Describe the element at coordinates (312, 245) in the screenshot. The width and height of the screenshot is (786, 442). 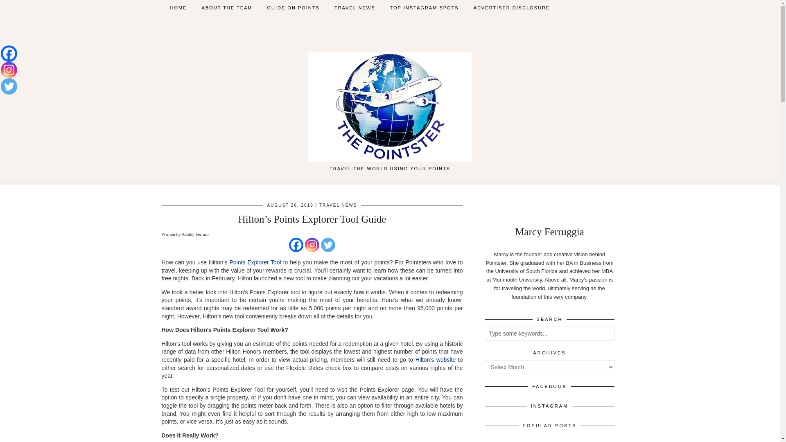
I see `Instagram` at that location.